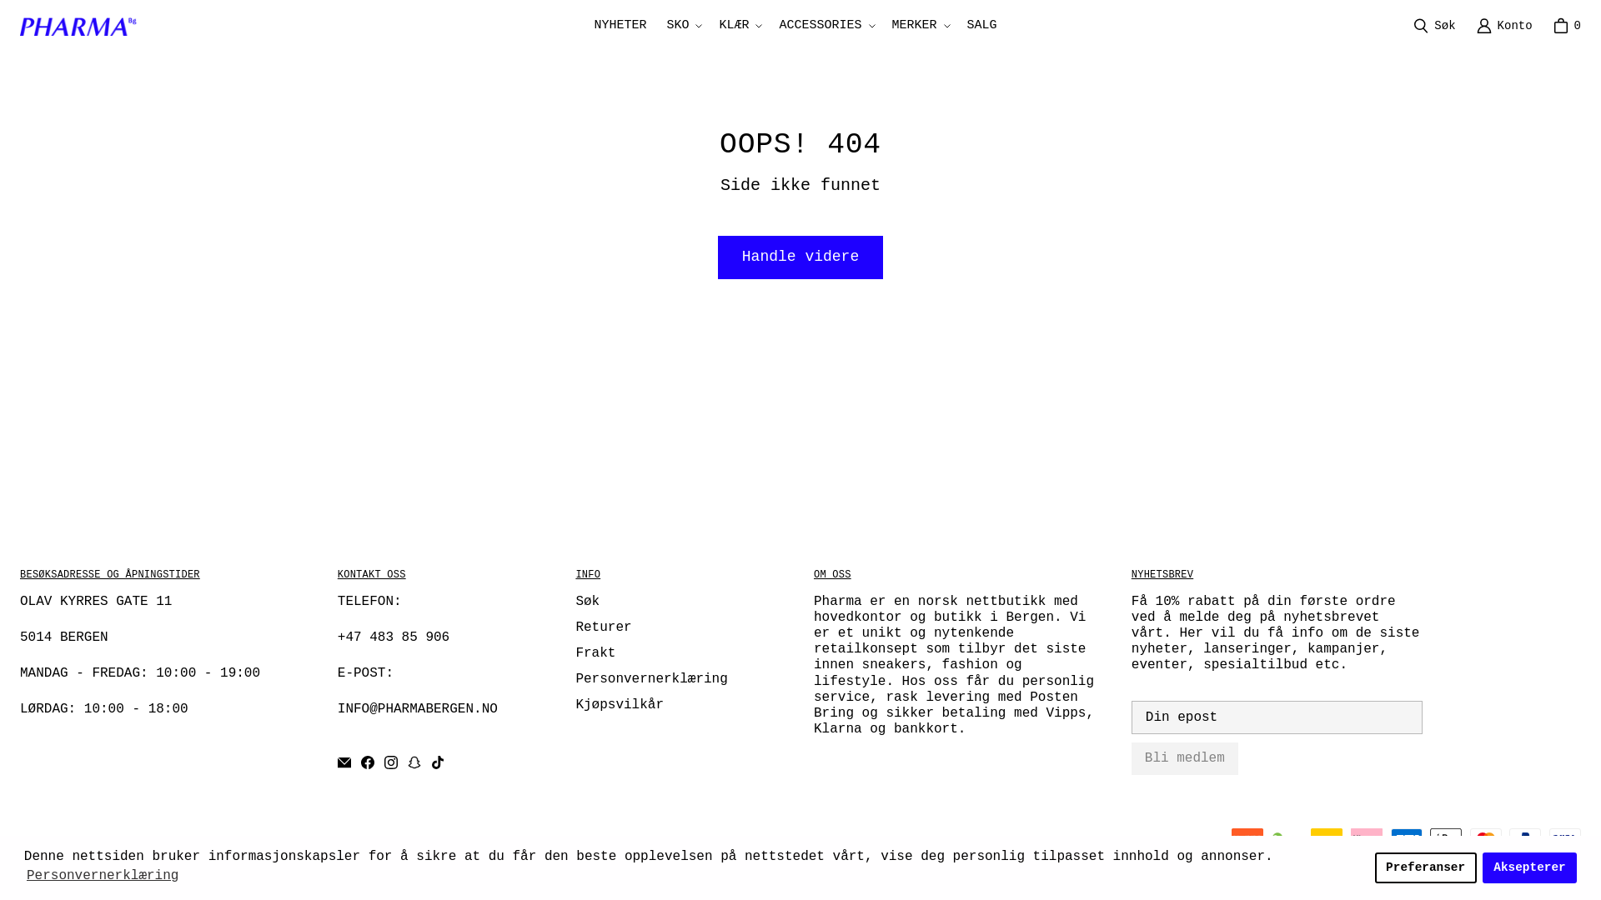 The height and width of the screenshot is (900, 1601). I want to click on NYHETER, so click(620, 25).